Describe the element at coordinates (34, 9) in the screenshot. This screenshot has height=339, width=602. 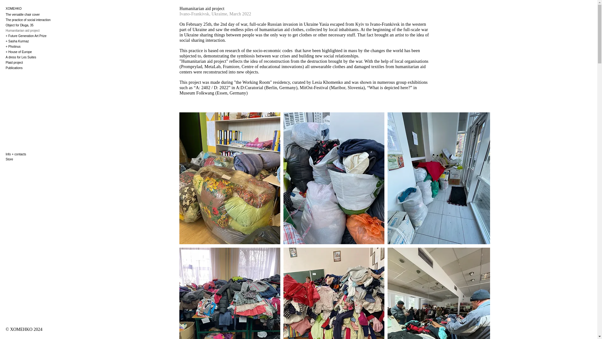
I see `XOMEHKO` at that location.